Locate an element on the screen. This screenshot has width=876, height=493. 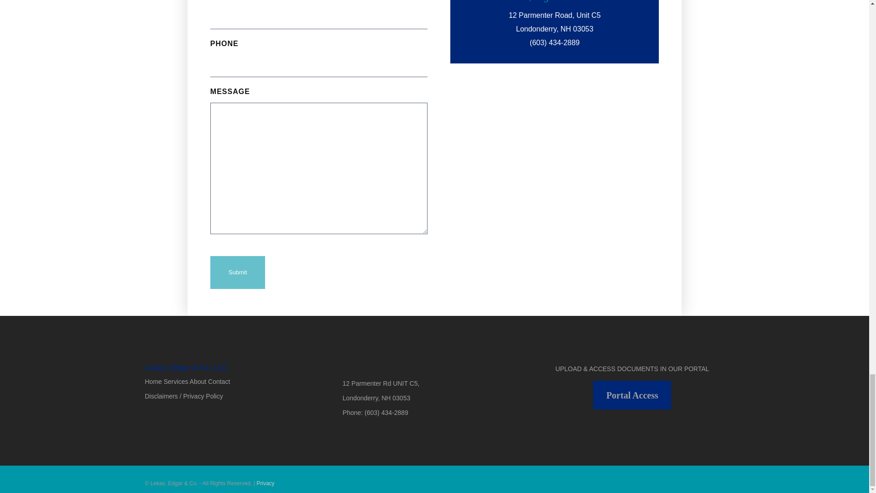
Submit is located at coordinates (237, 272).